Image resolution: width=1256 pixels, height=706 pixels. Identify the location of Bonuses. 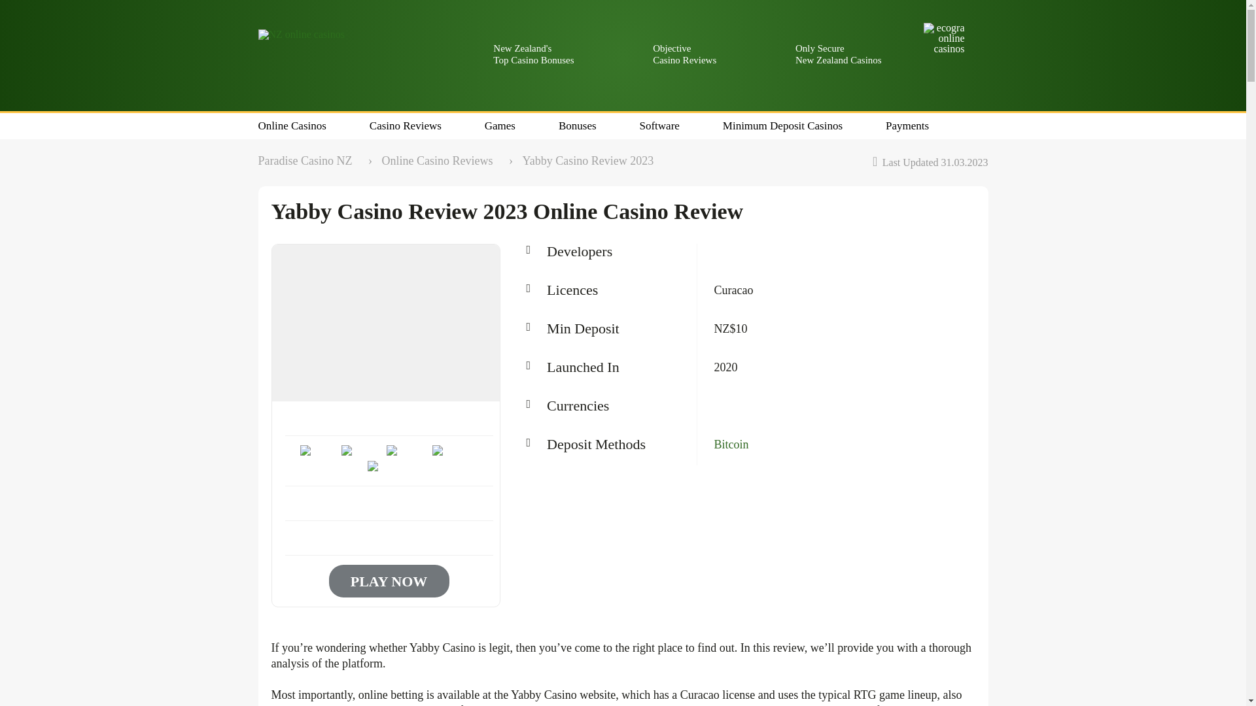
(578, 128).